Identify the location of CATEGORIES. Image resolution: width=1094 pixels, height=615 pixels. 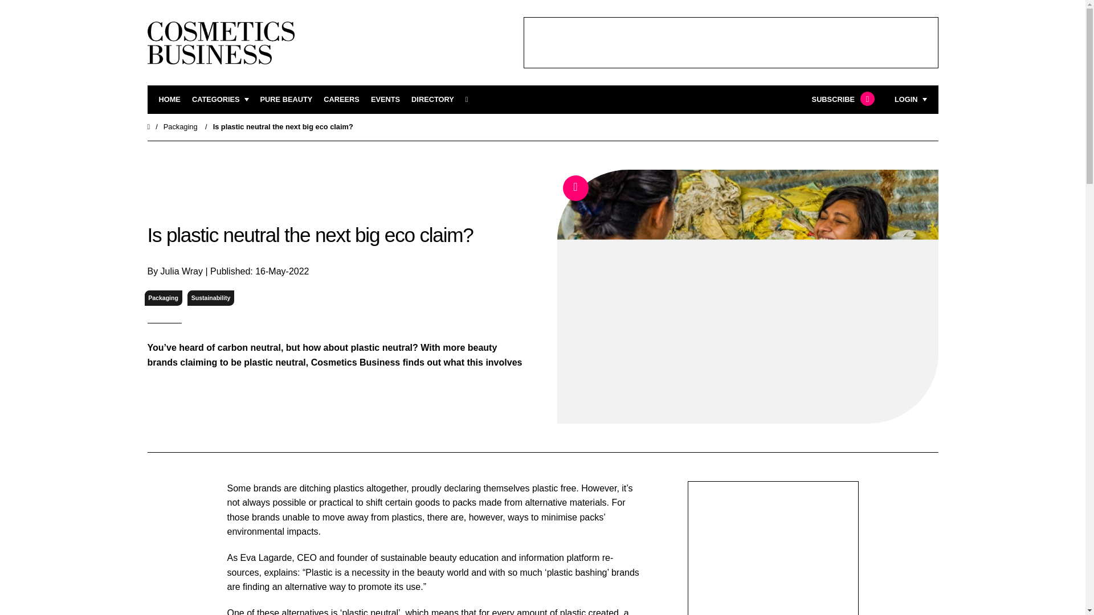
(221, 100).